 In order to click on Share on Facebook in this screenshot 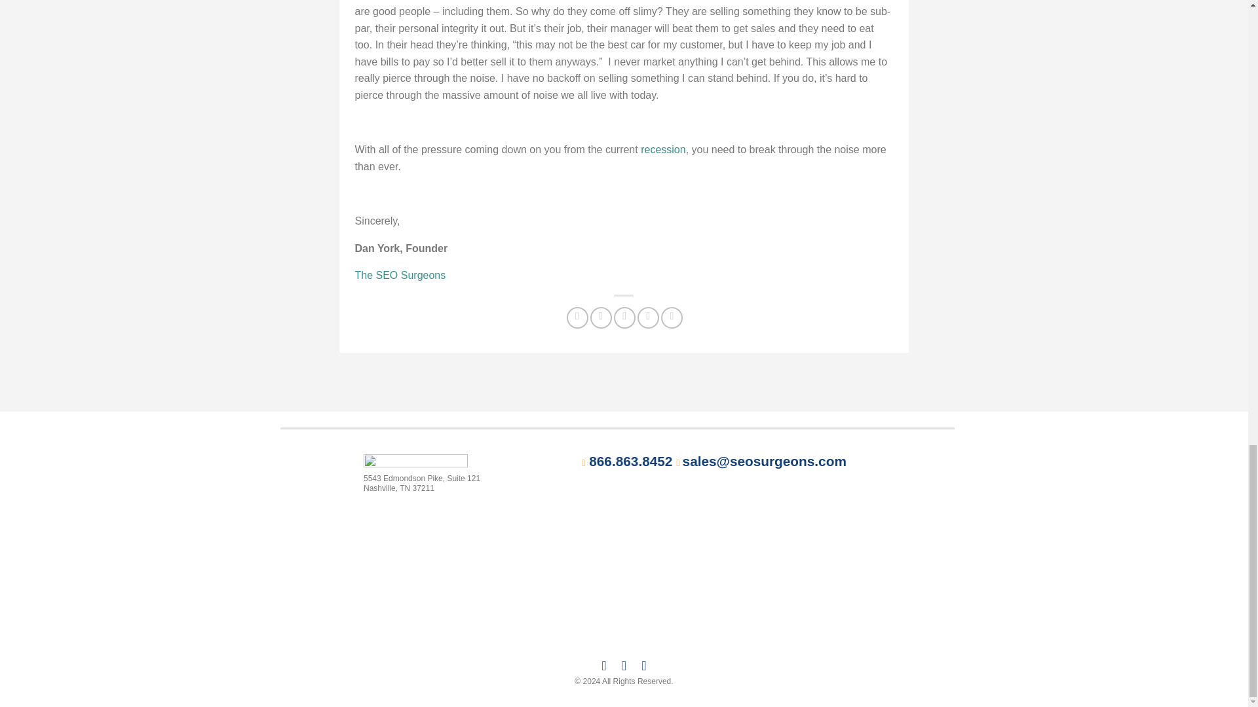, I will do `click(578, 317)`.